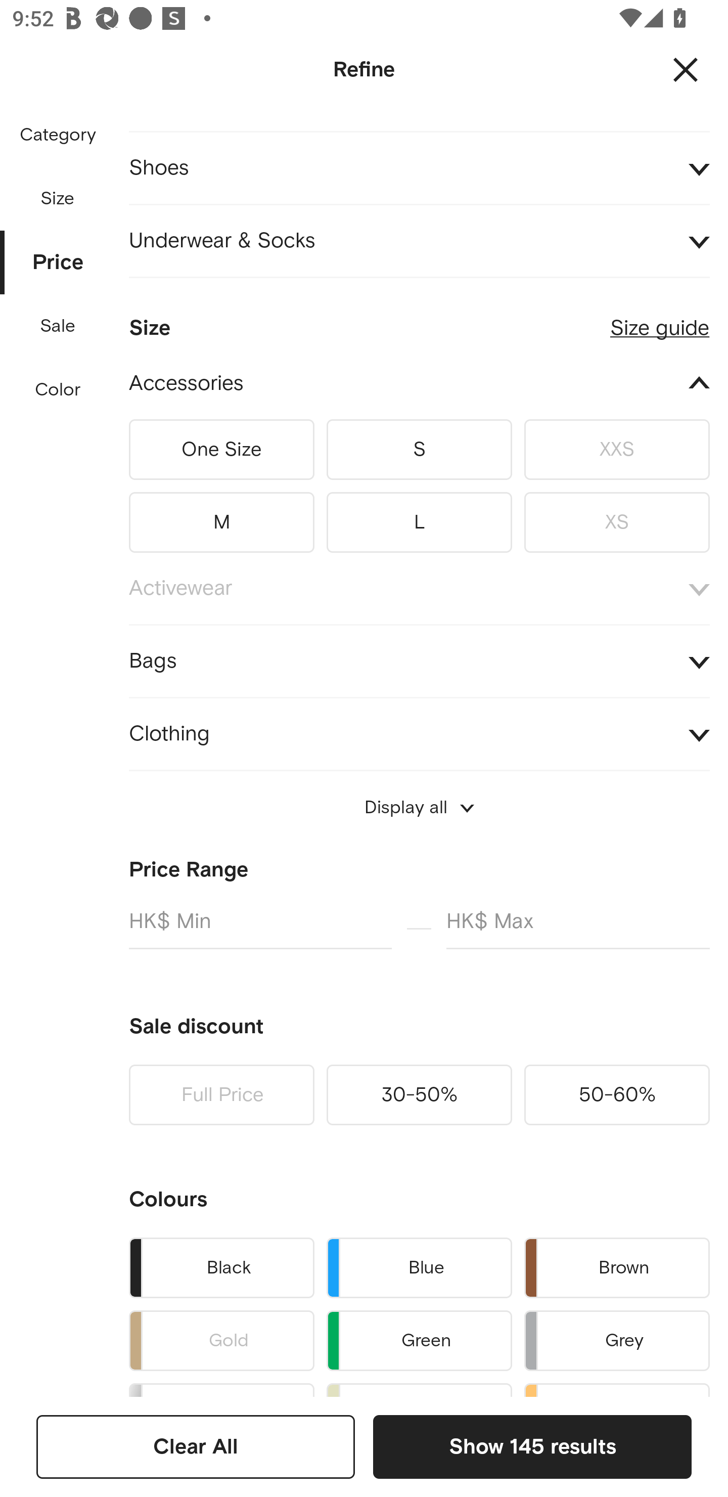 The height and width of the screenshot is (1497, 728). I want to click on Gold, so click(221, 1340).